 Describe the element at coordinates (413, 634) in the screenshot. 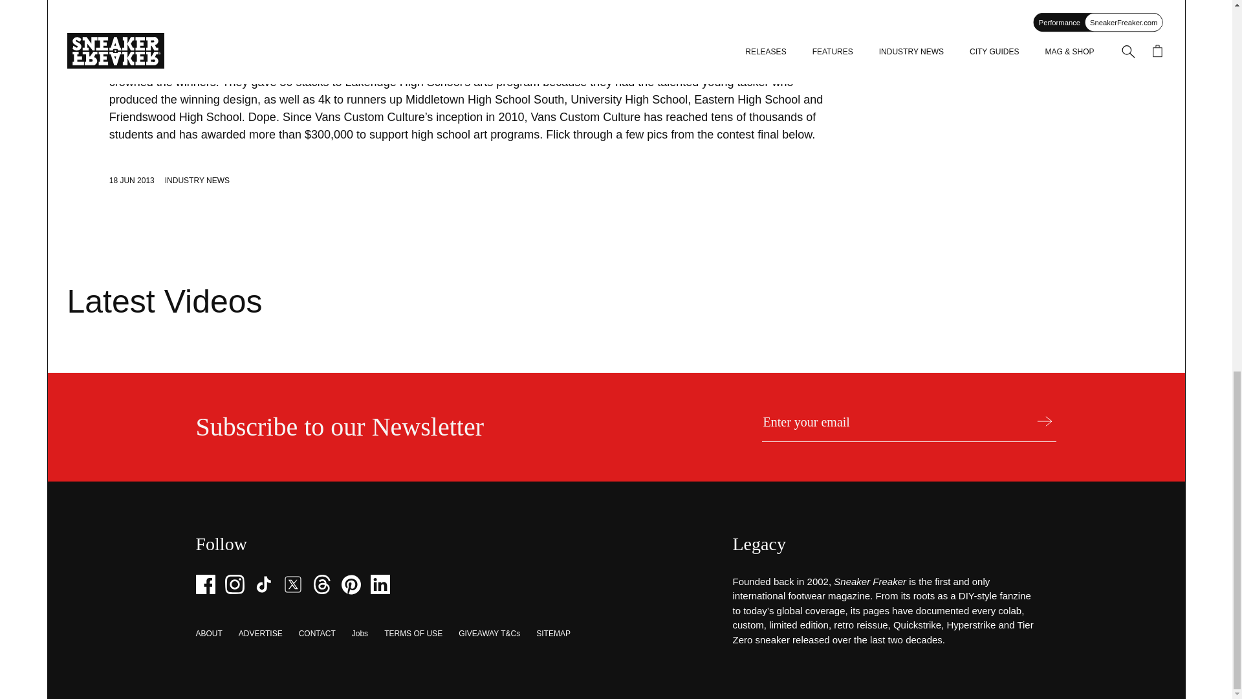

I see `TERMS OF USE` at that location.